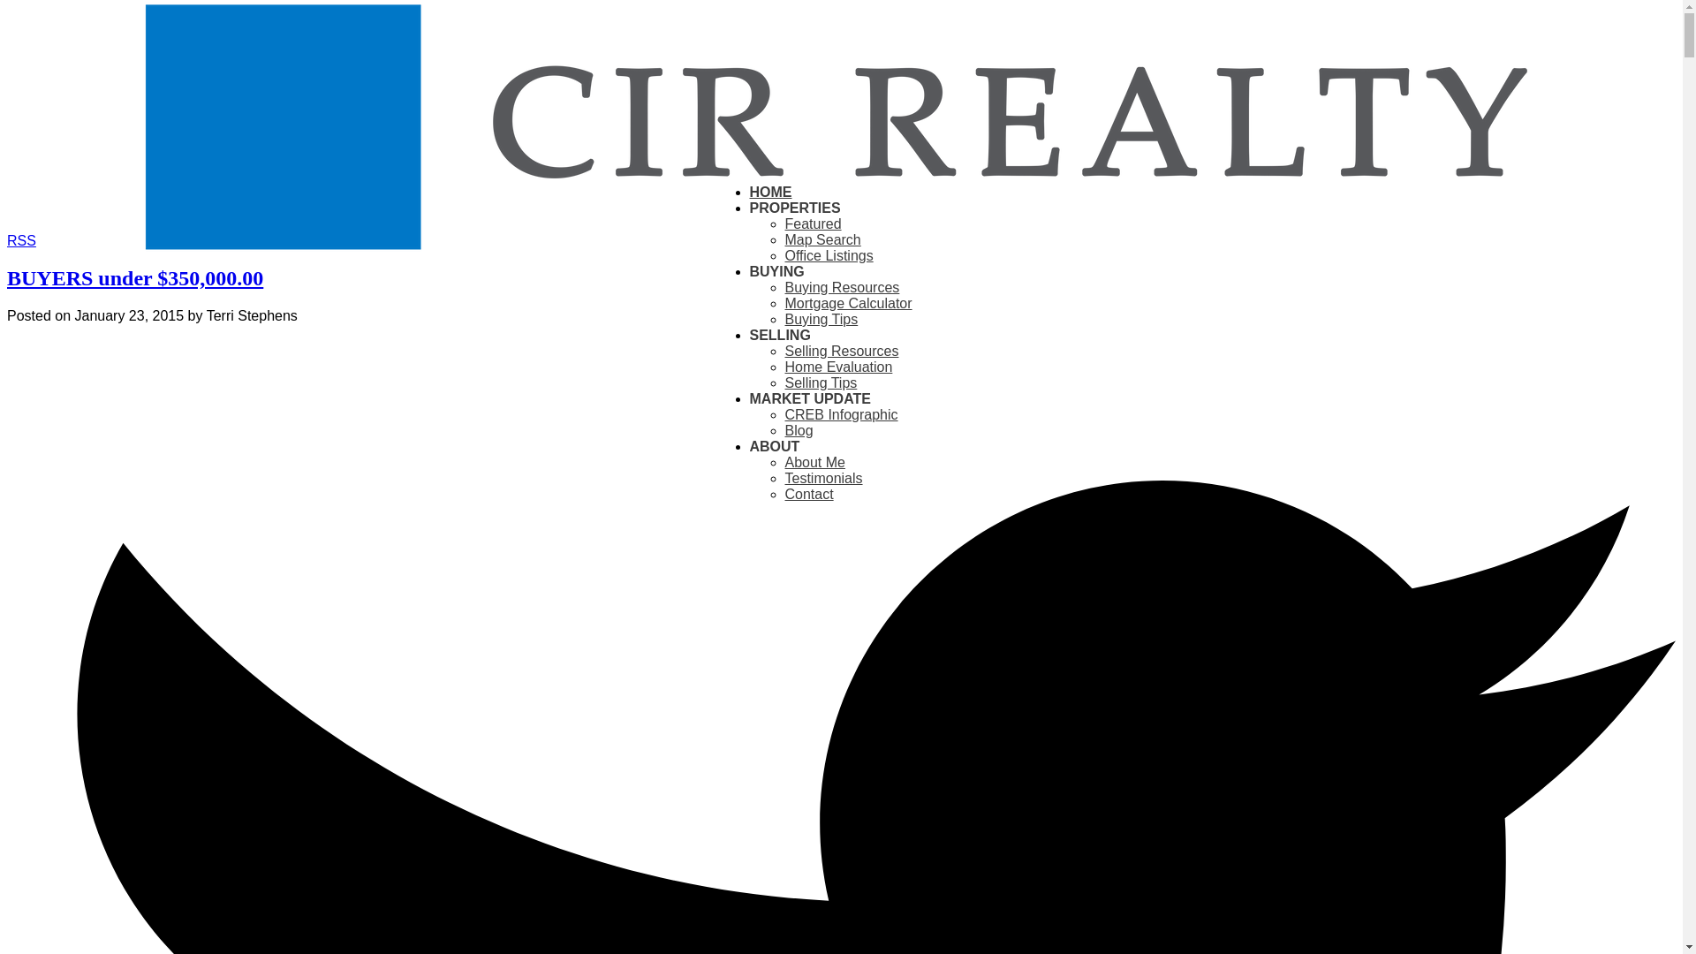 The image size is (1696, 954). Describe the element at coordinates (814, 463) in the screenshot. I see `About Me` at that location.